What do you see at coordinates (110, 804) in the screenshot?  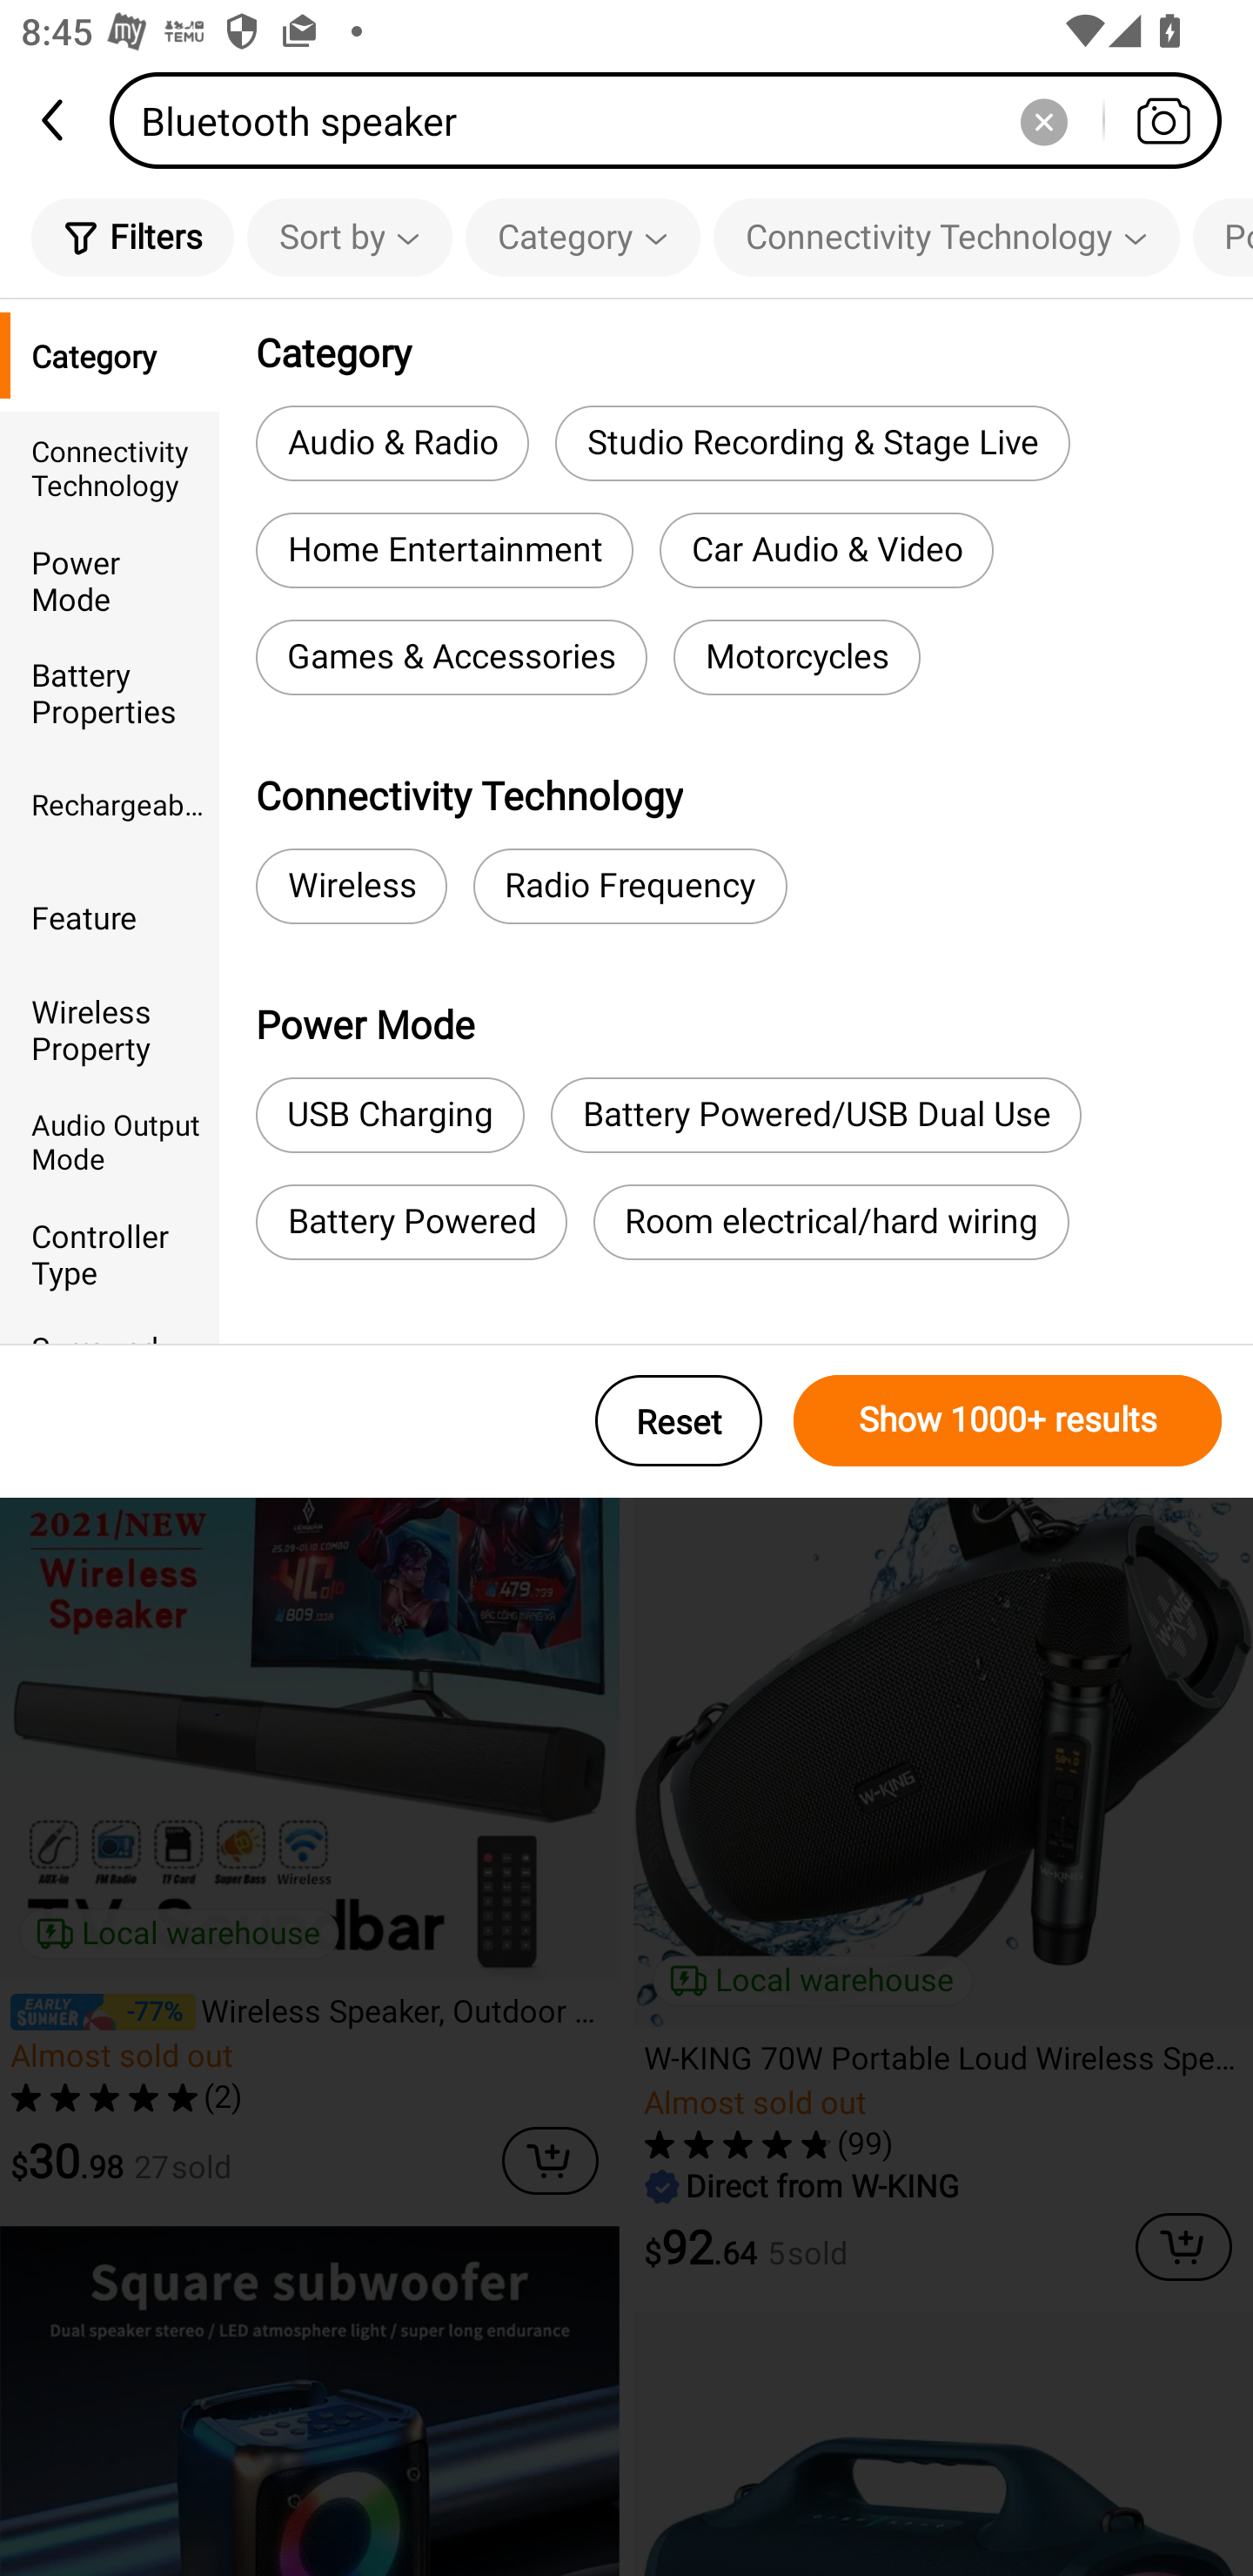 I see `Rechargeable Battery` at bounding box center [110, 804].